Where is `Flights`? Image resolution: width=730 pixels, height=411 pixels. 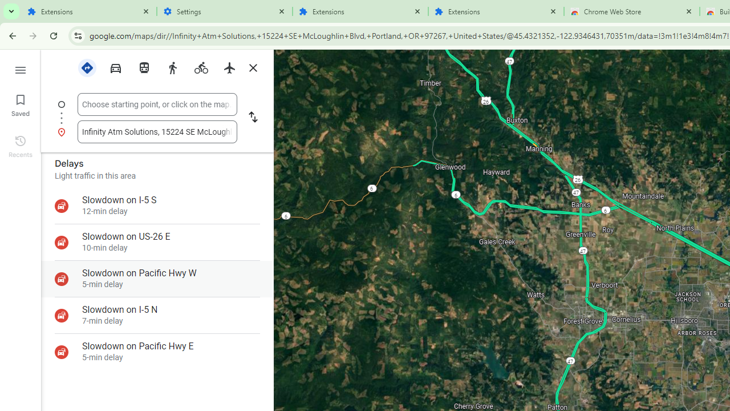
Flights is located at coordinates (229, 67).